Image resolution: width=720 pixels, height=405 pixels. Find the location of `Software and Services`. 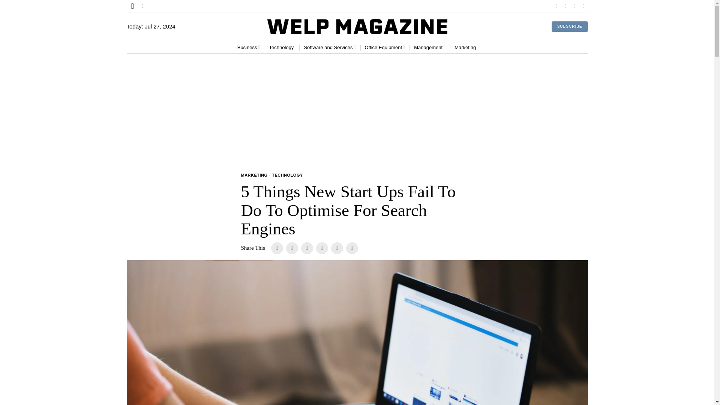

Software and Services is located at coordinates (330, 47).